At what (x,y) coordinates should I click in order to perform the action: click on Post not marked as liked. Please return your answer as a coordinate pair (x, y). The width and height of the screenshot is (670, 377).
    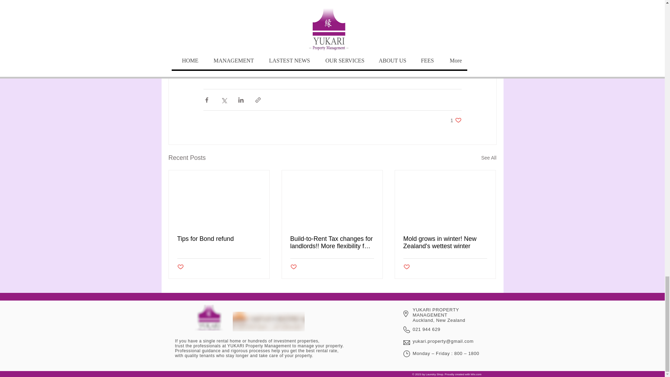
    Looking at the image, I should click on (407, 267).